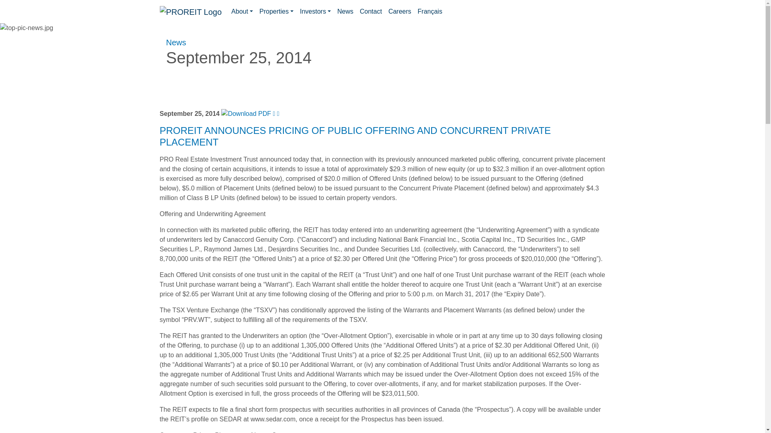 This screenshot has height=433, width=771. Describe the element at coordinates (176, 42) in the screenshot. I see `News` at that location.